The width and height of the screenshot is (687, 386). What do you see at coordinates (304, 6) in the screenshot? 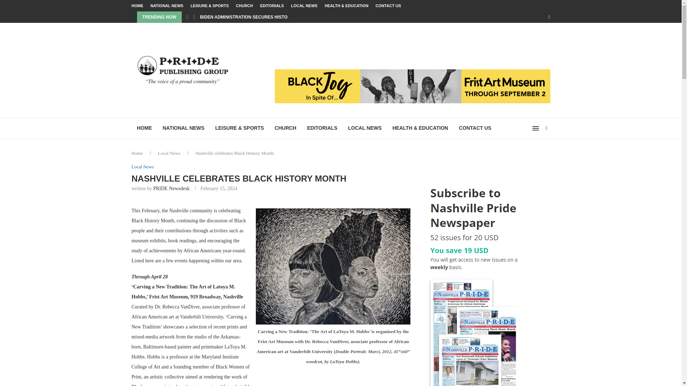
I see `LOCAL NEWS` at bounding box center [304, 6].